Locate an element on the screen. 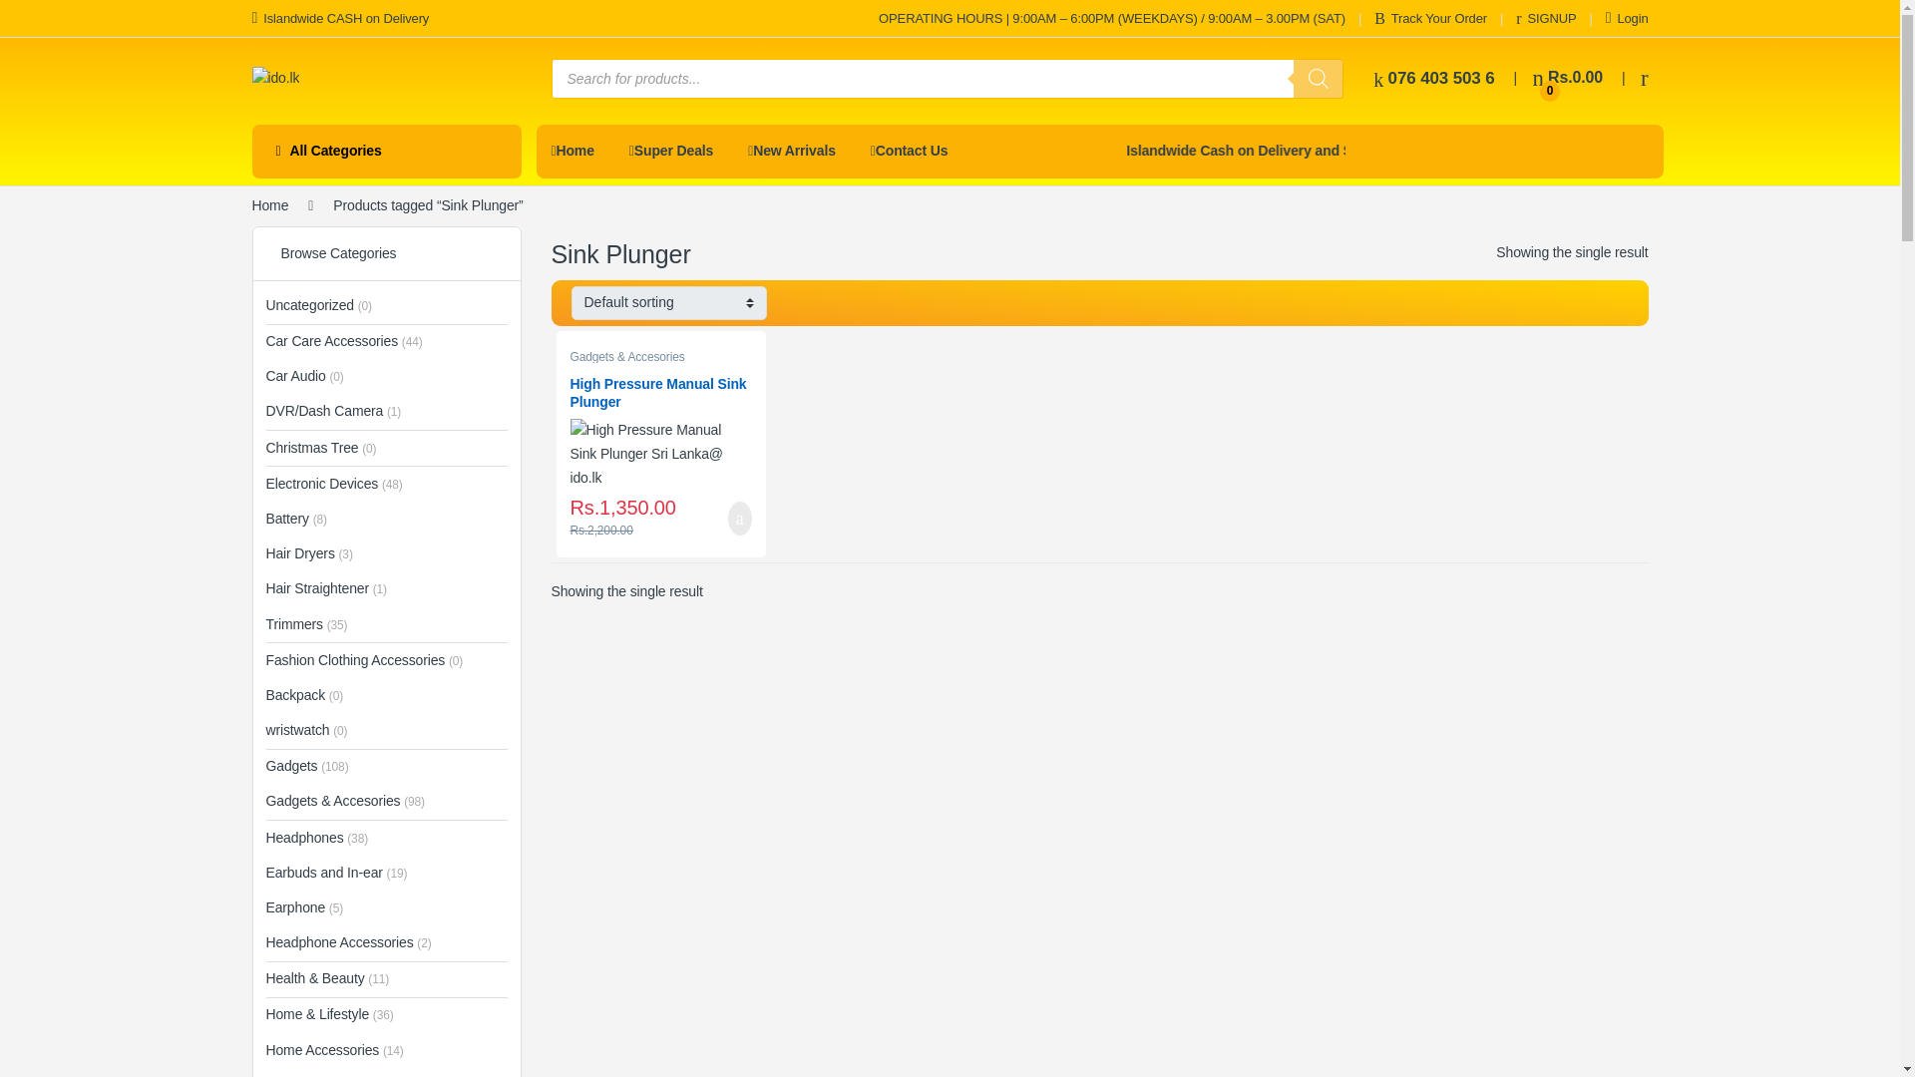 The width and height of the screenshot is (1915, 1077). 076 403 503 6 is located at coordinates (1432, 78).